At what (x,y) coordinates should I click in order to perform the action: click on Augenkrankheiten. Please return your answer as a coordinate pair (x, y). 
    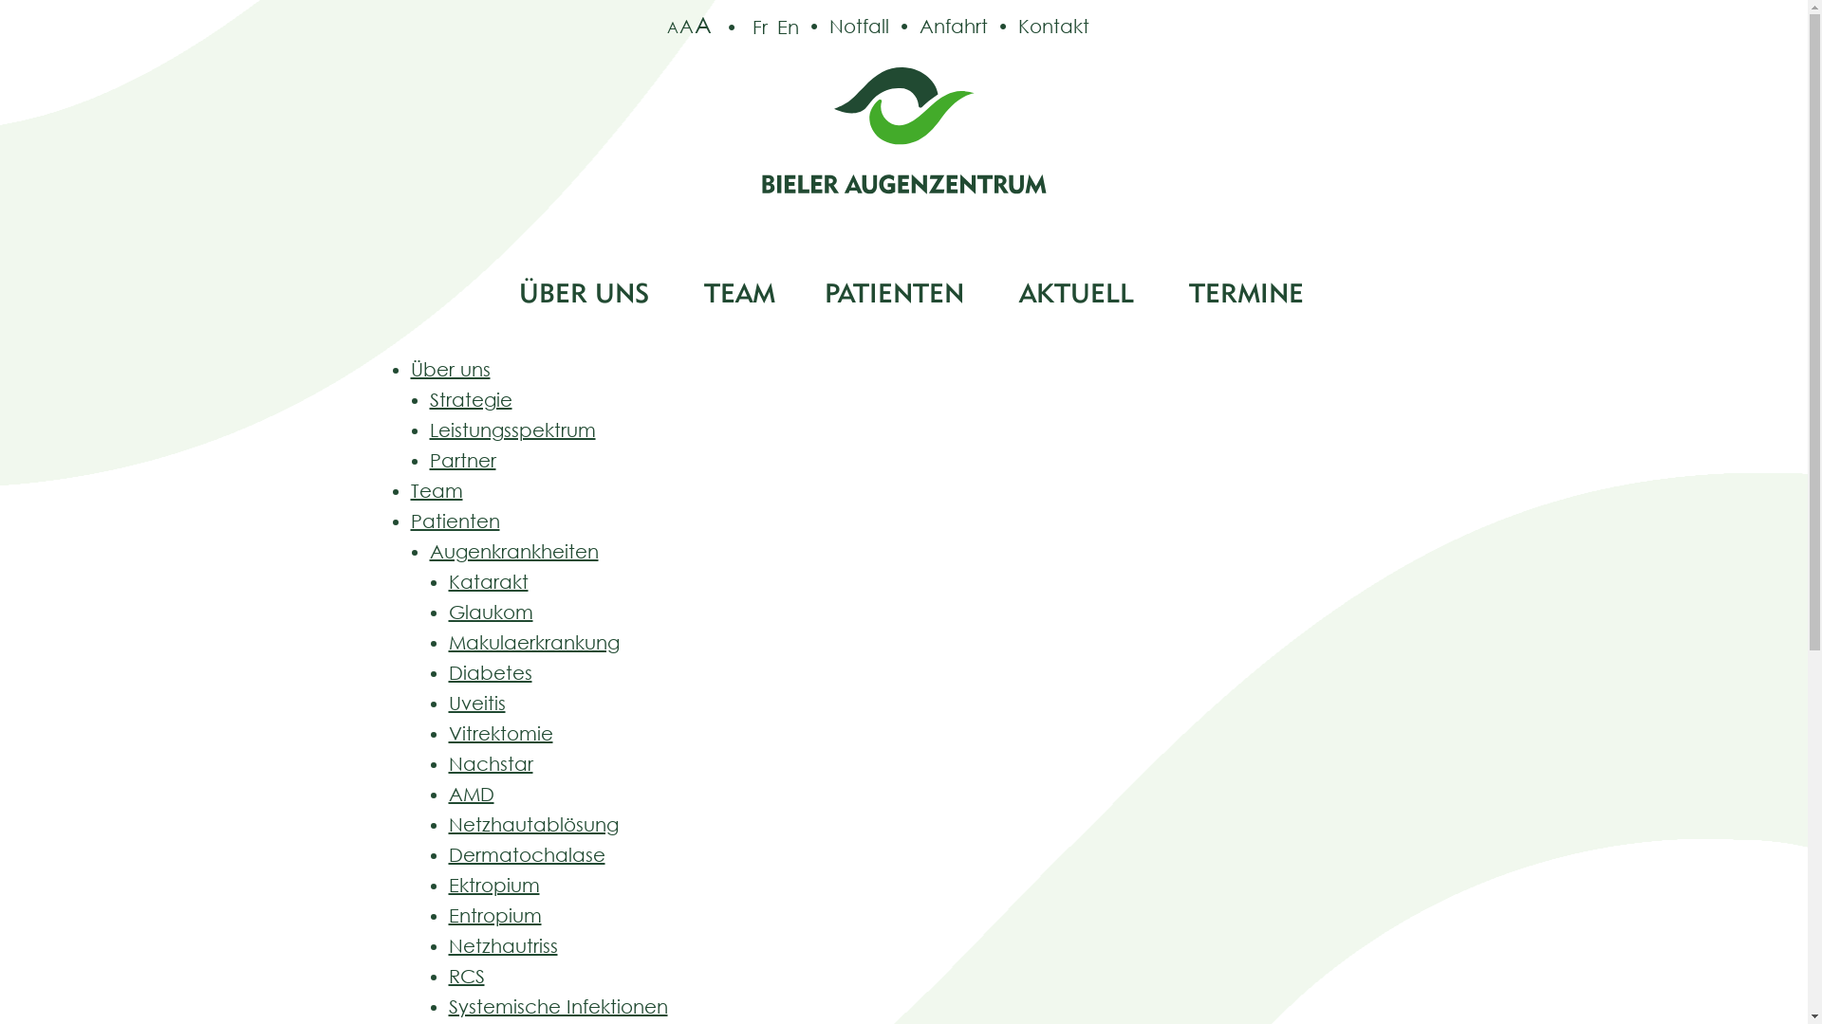
    Looking at the image, I should click on (513, 552).